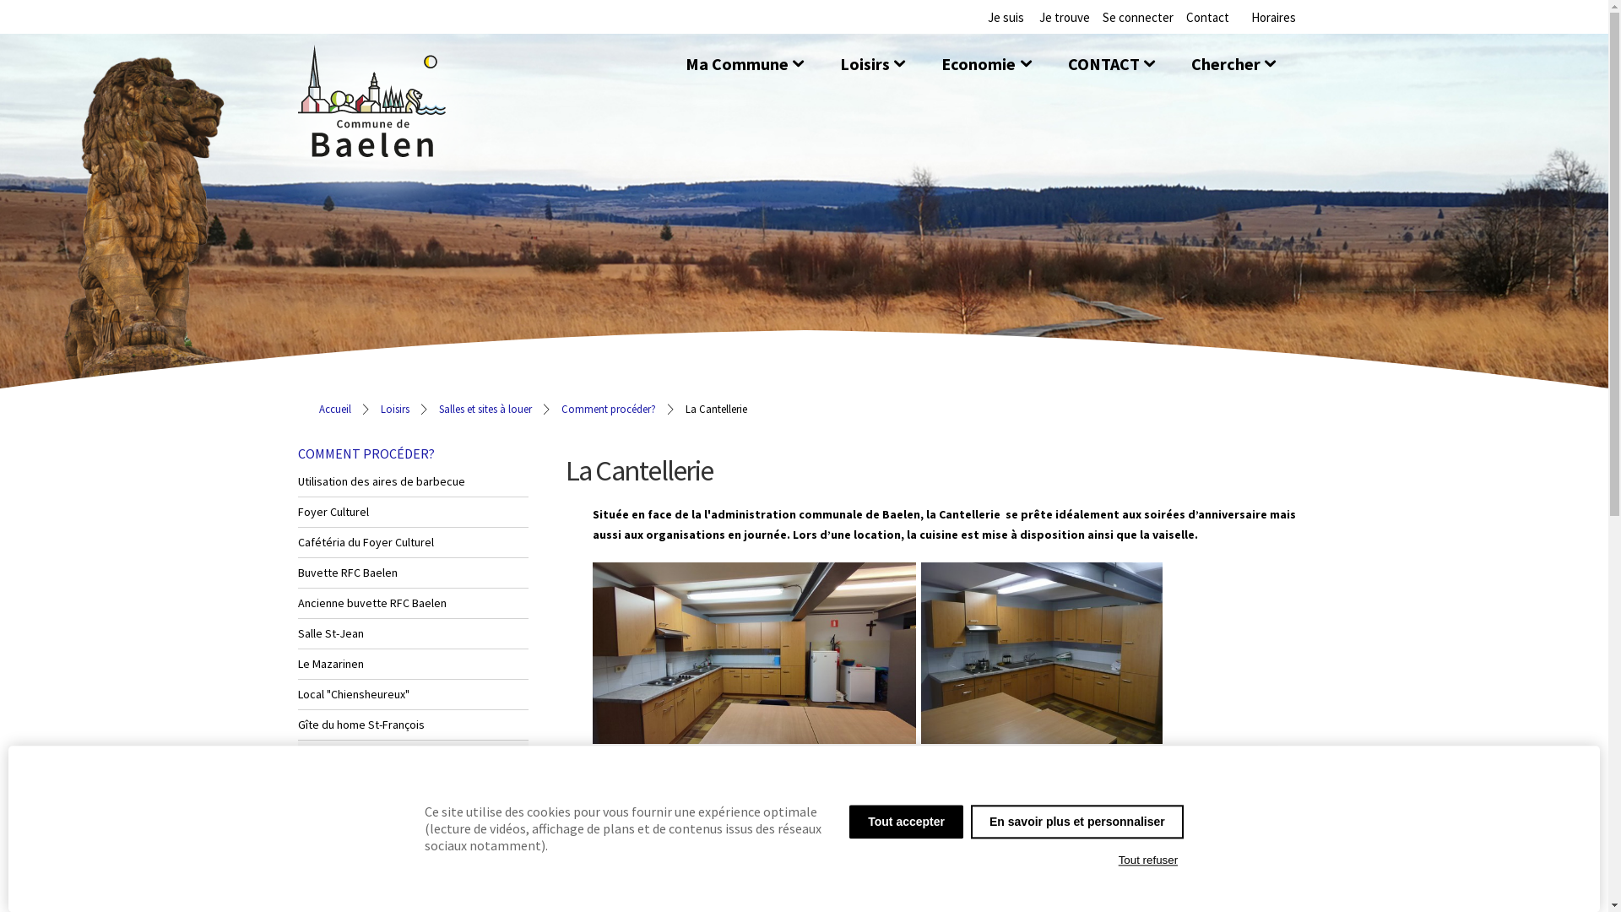 This screenshot has width=1621, height=912. What do you see at coordinates (412, 604) in the screenshot?
I see `Ancienne buvette RFC Baelen` at bounding box center [412, 604].